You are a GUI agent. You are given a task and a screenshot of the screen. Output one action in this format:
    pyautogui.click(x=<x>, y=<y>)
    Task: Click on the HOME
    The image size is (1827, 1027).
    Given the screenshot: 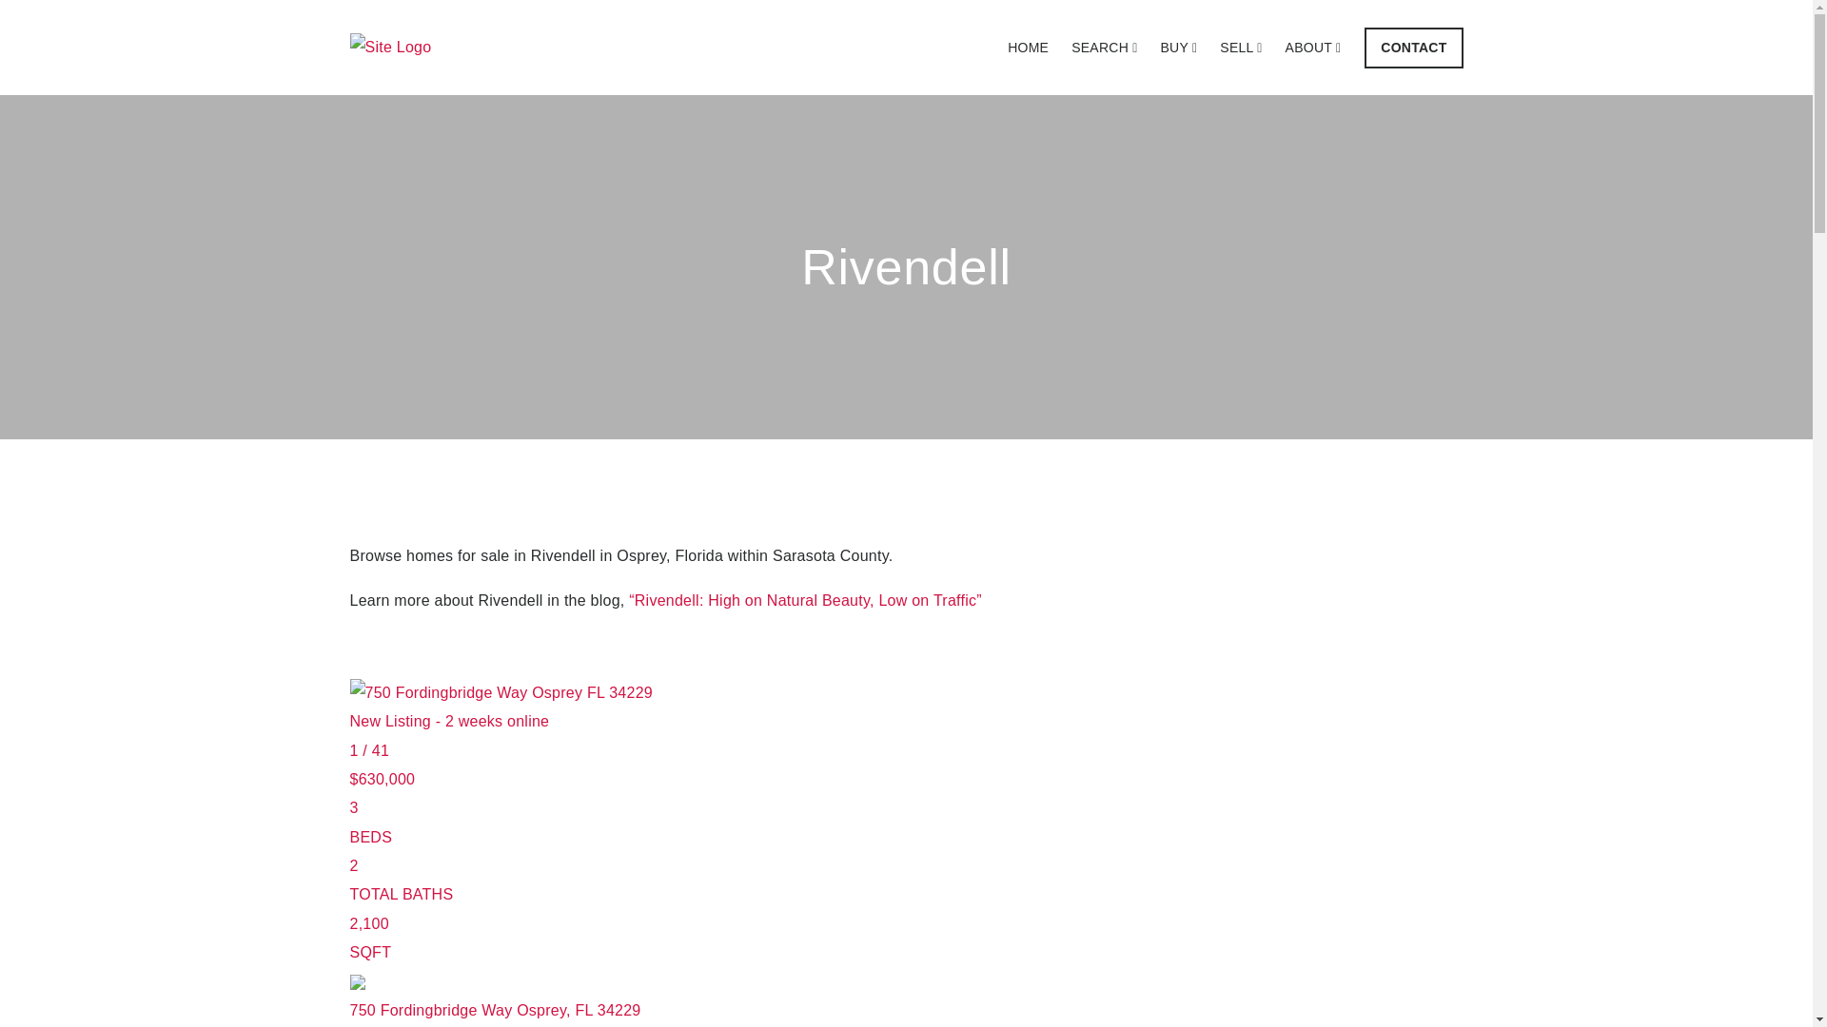 What is the action you would take?
    pyautogui.click(x=1028, y=48)
    